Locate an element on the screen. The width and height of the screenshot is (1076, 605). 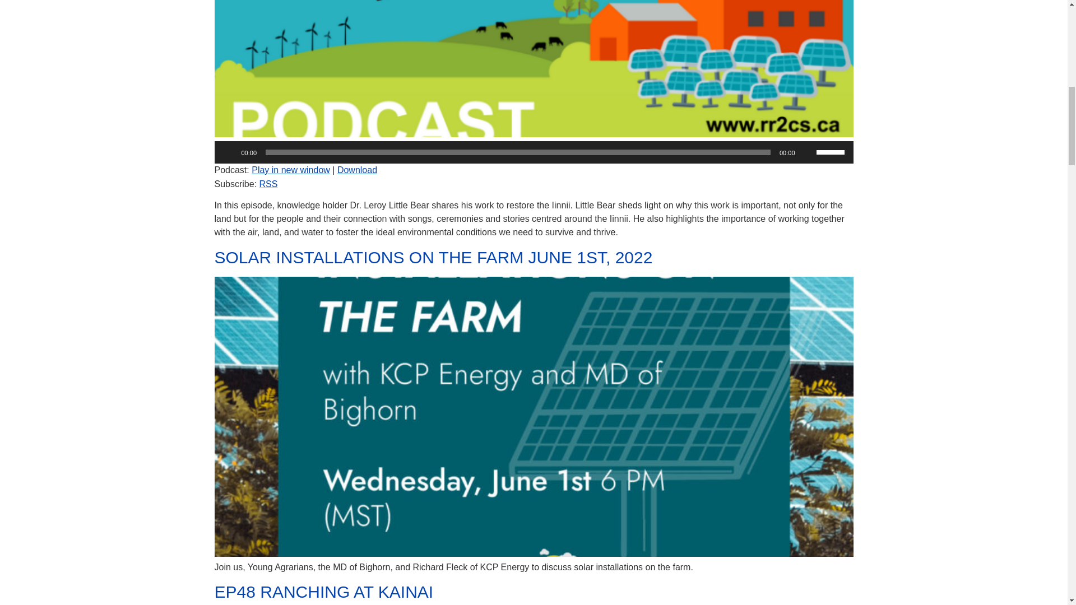
Play in new window is located at coordinates (291, 170).